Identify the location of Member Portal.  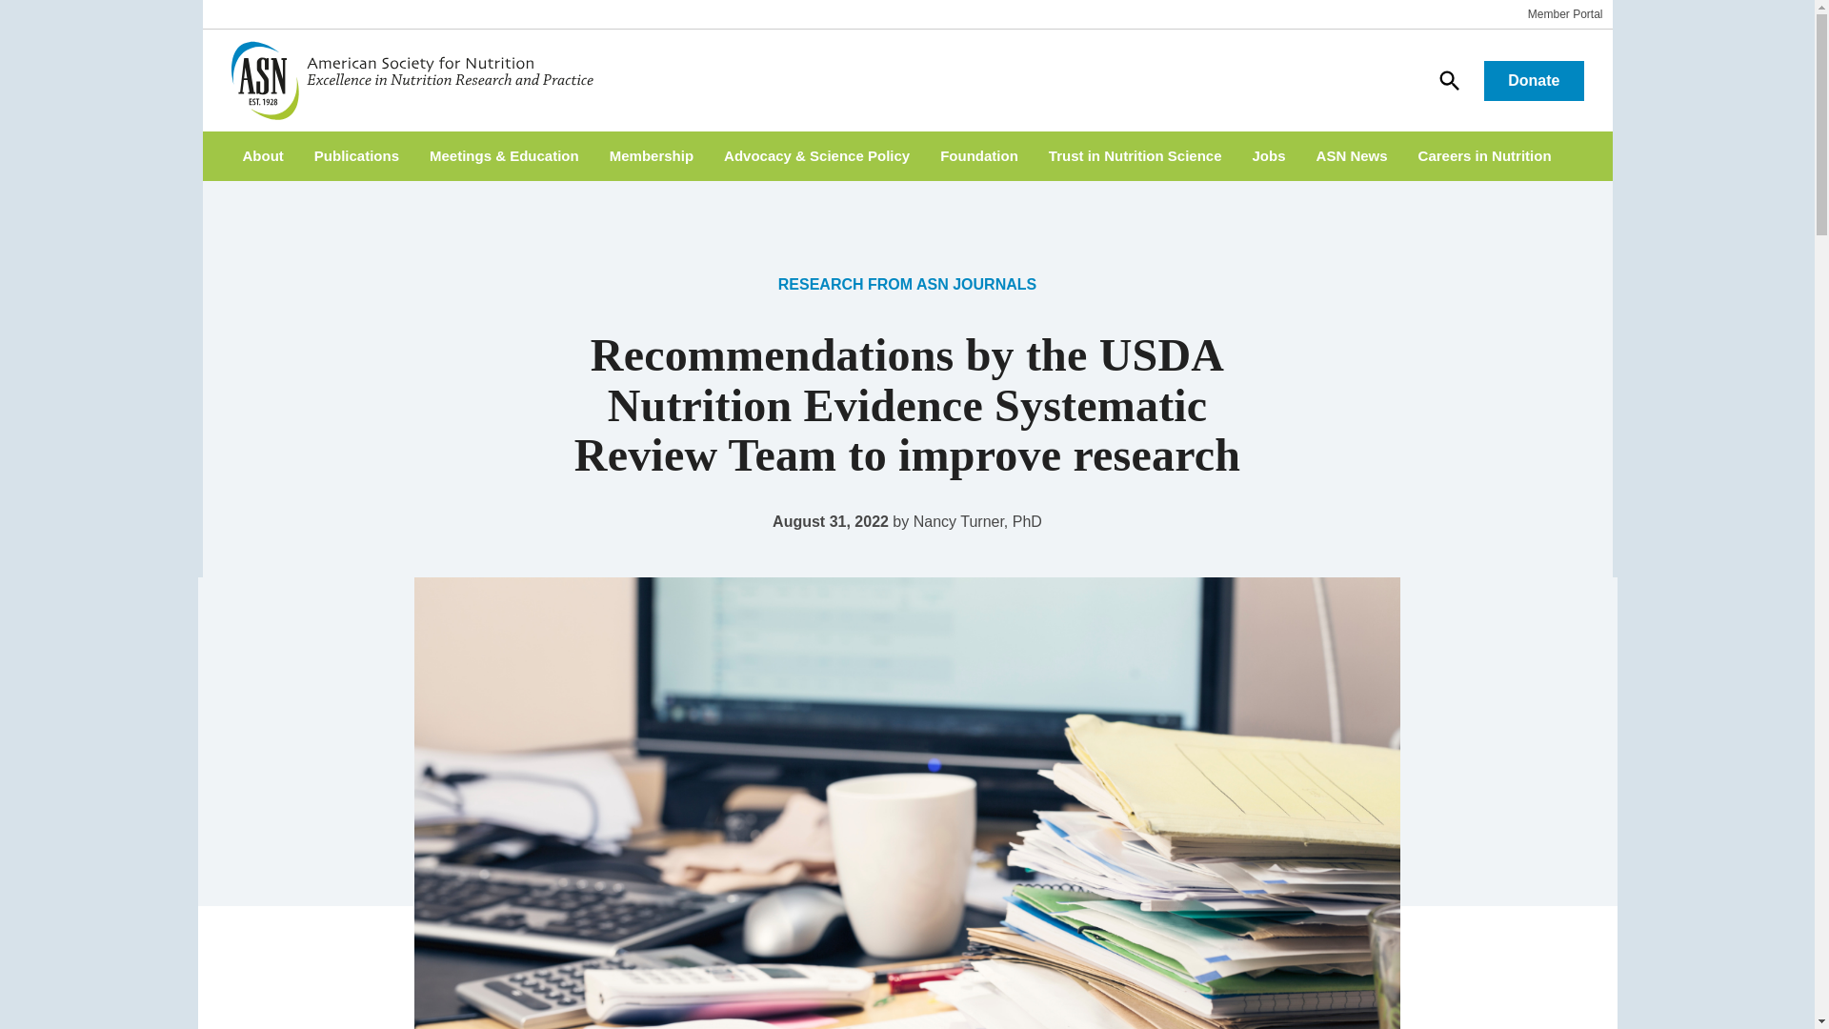
(1565, 13).